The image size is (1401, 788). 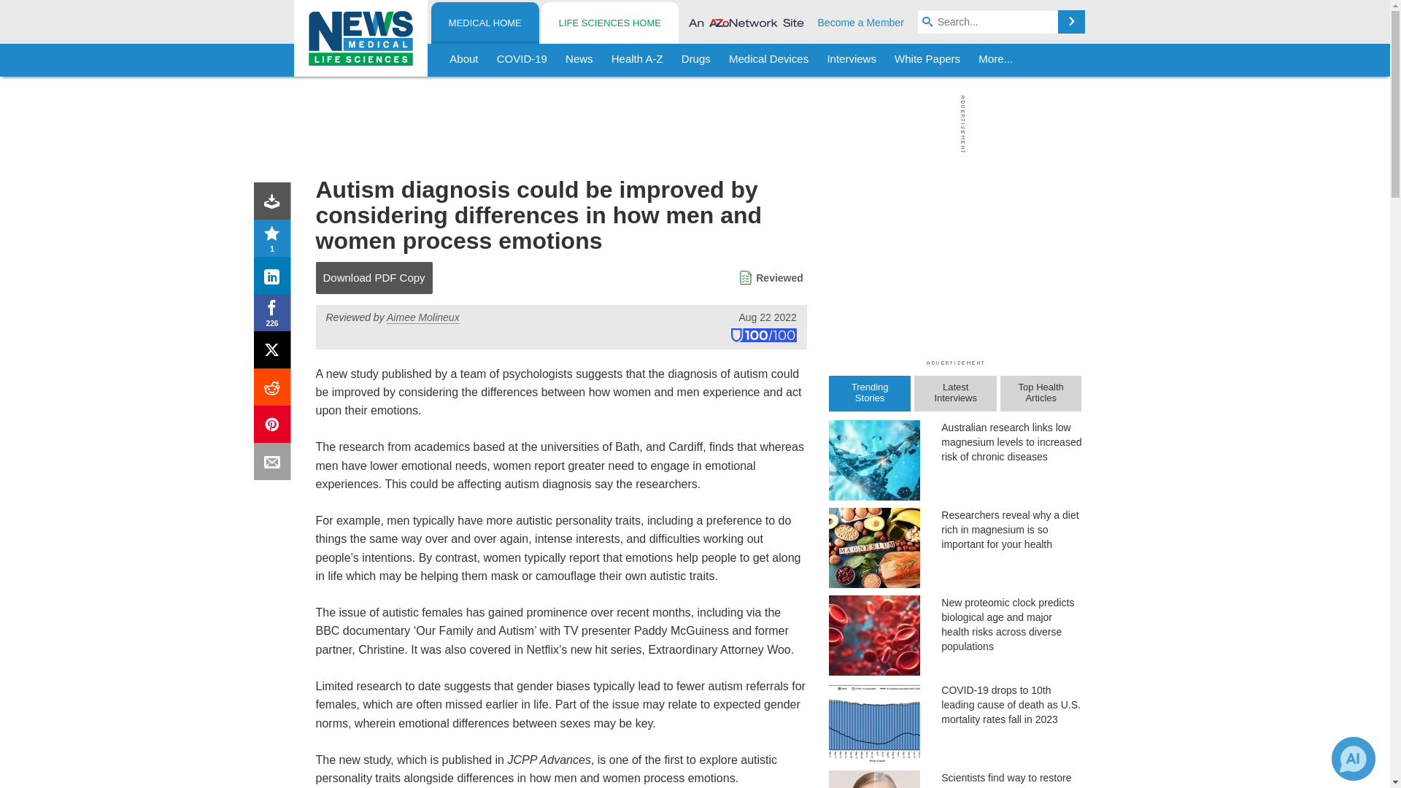 I want to click on LIFE SCIENCES HOME, so click(x=609, y=23).